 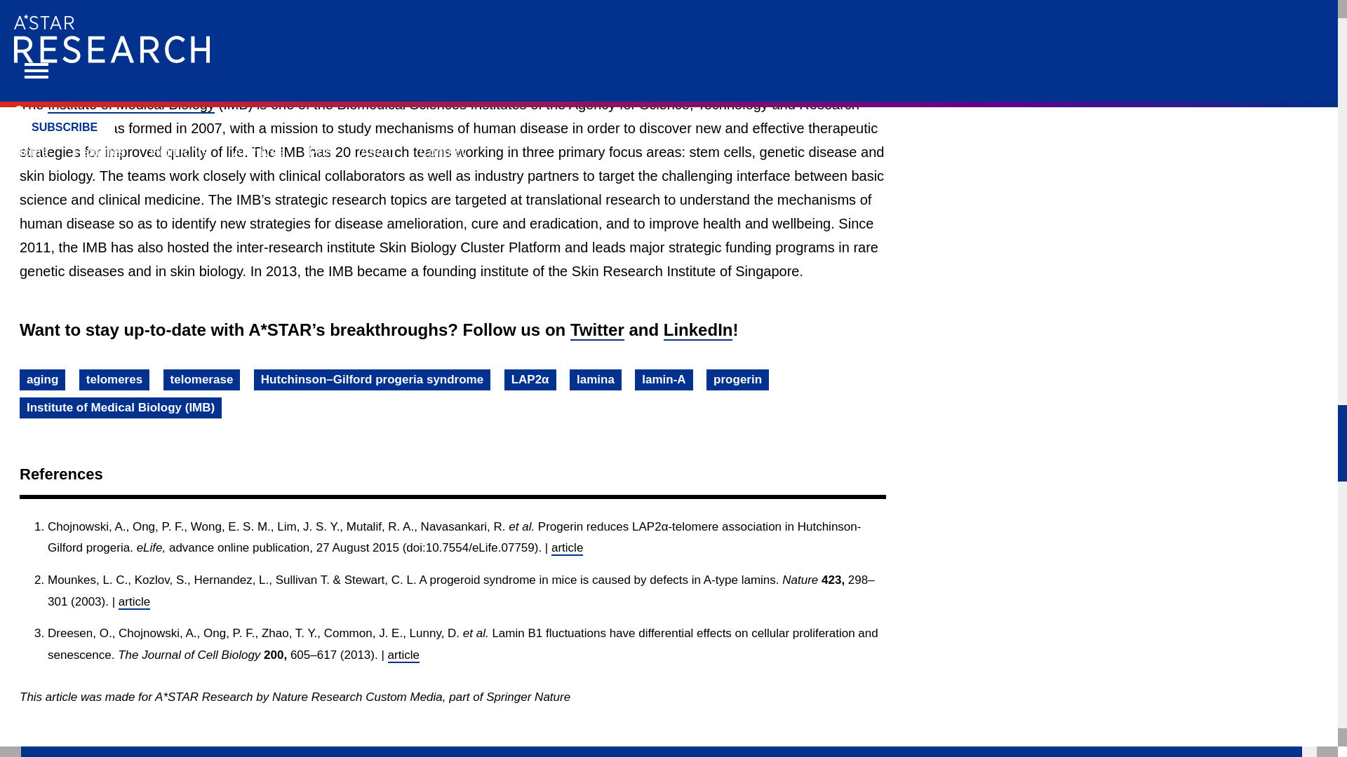 I want to click on lamina, so click(x=595, y=380).